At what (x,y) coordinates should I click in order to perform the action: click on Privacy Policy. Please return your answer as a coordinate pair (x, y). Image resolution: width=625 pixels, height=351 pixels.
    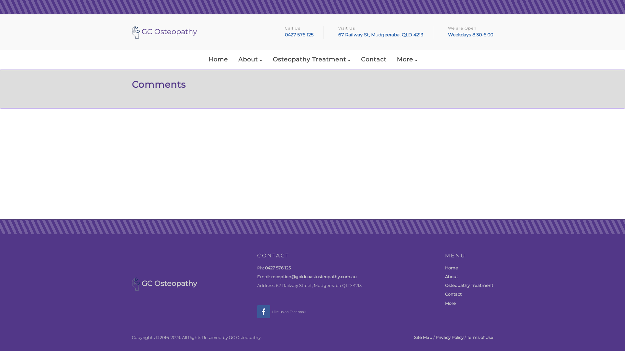
    Looking at the image, I should click on (450, 337).